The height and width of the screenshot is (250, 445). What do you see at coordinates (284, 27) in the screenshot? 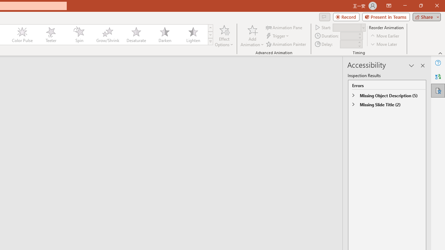
I see `Animation Pane` at bounding box center [284, 27].